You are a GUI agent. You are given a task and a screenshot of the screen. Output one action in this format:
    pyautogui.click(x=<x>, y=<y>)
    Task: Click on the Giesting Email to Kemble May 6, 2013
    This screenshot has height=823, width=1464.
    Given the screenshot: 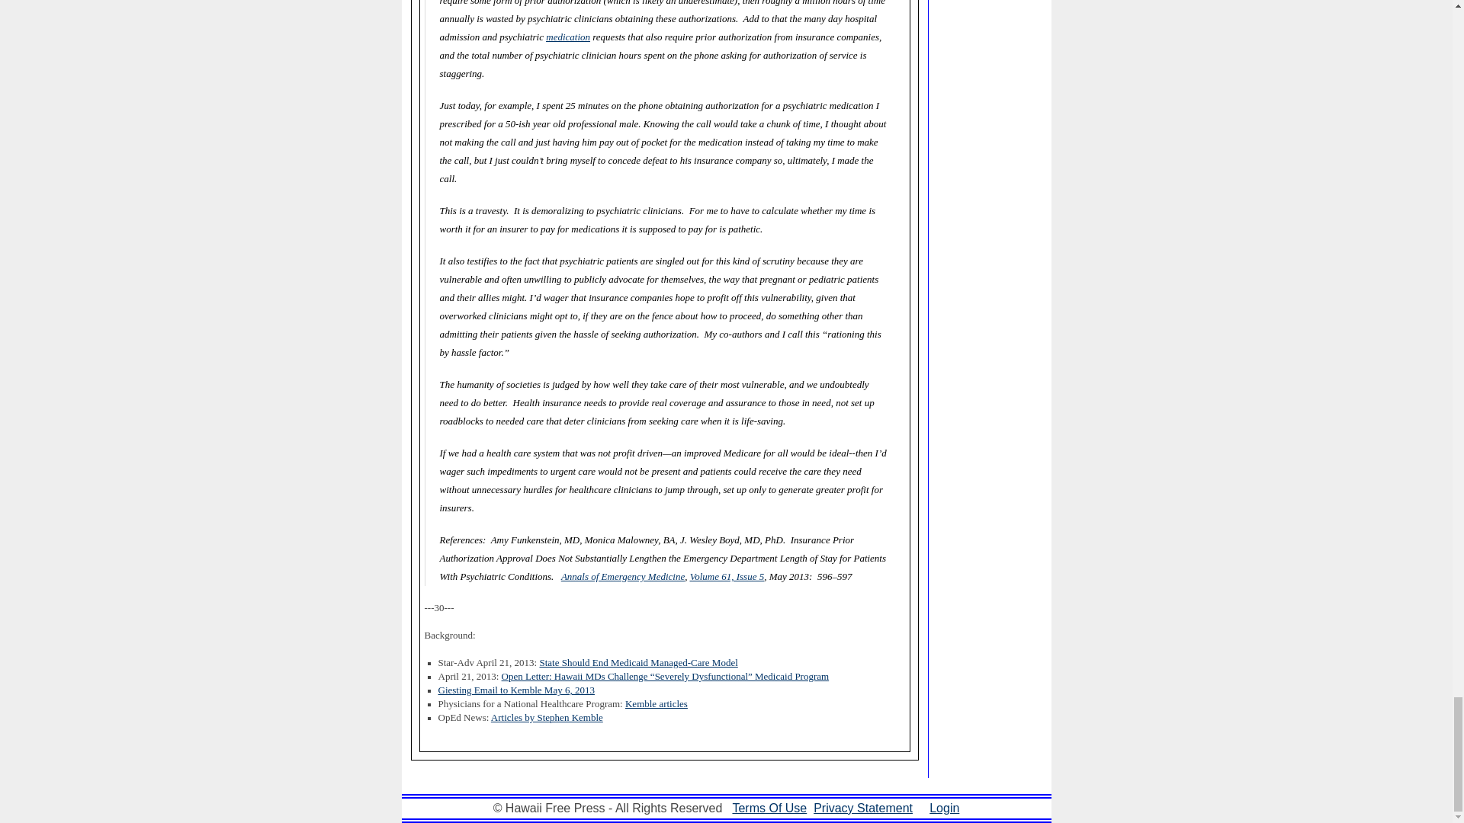 What is the action you would take?
    pyautogui.click(x=515, y=689)
    